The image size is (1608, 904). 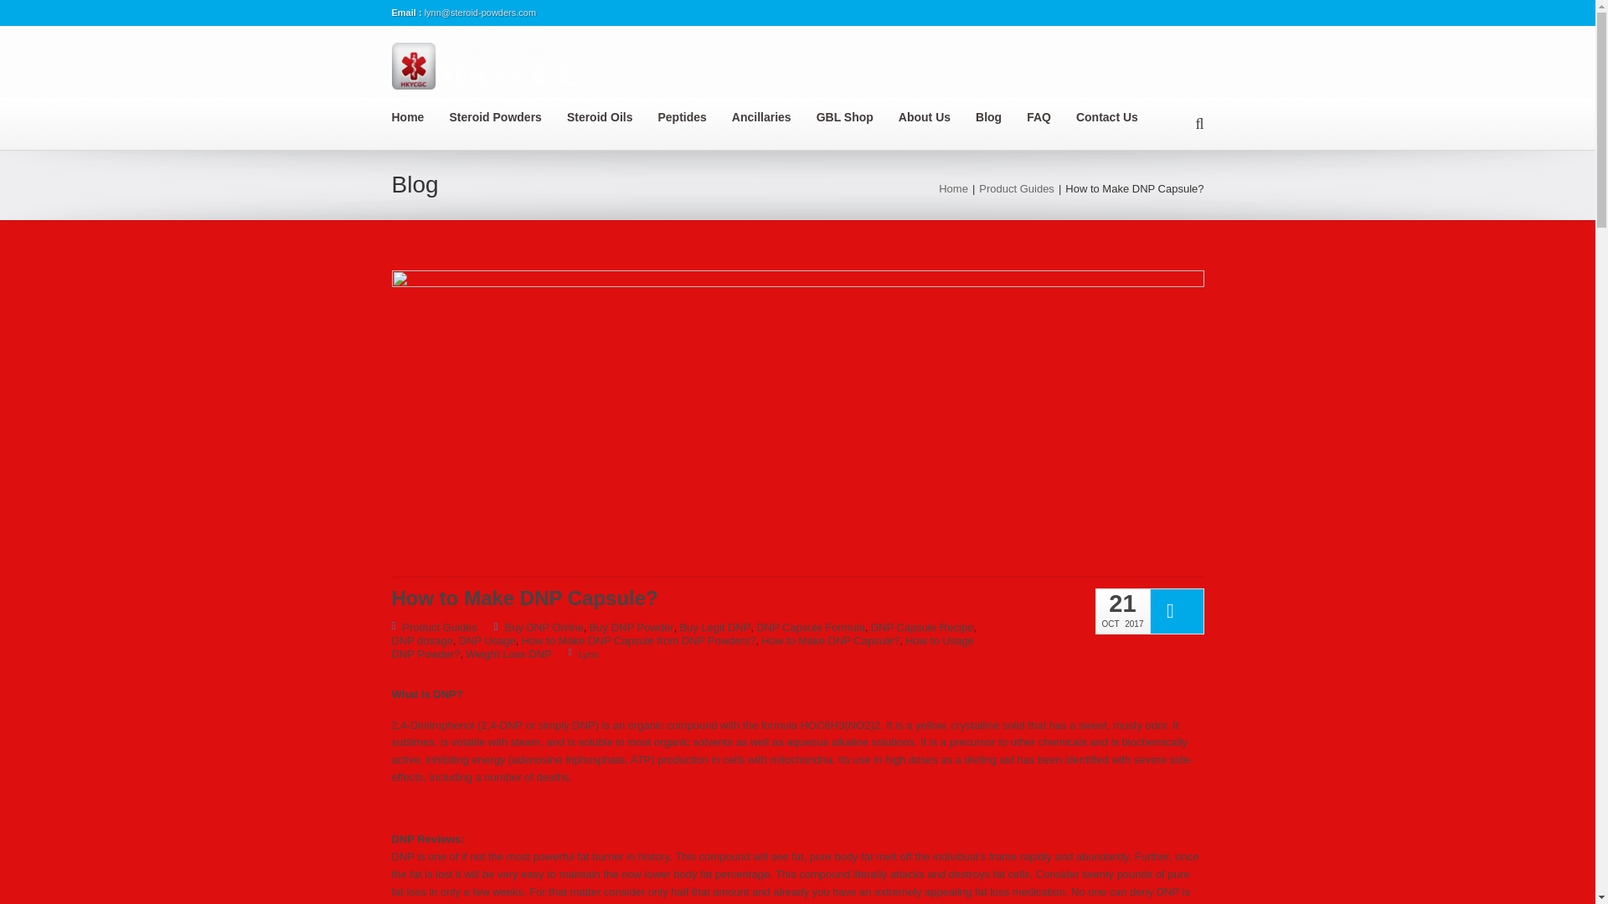 I want to click on Peptides, so click(x=694, y=117).